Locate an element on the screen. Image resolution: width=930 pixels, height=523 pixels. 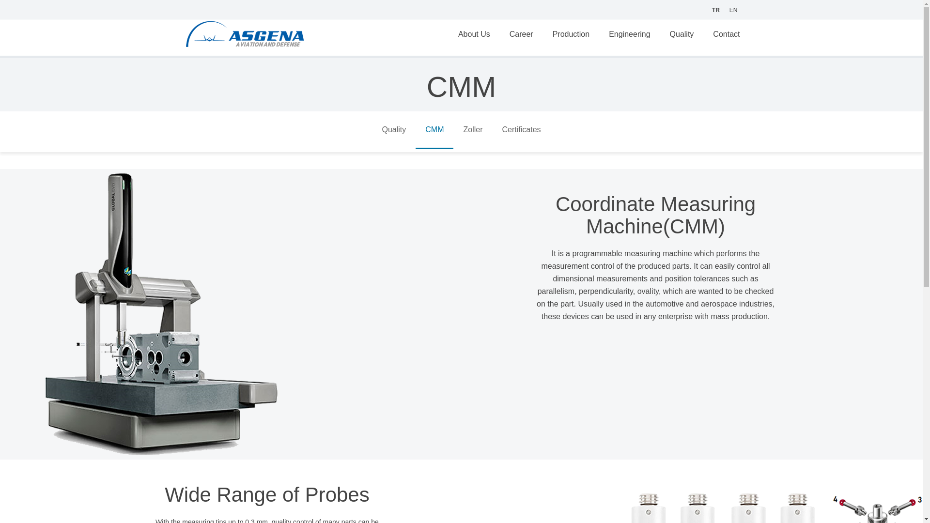
Engineering is located at coordinates (629, 36).